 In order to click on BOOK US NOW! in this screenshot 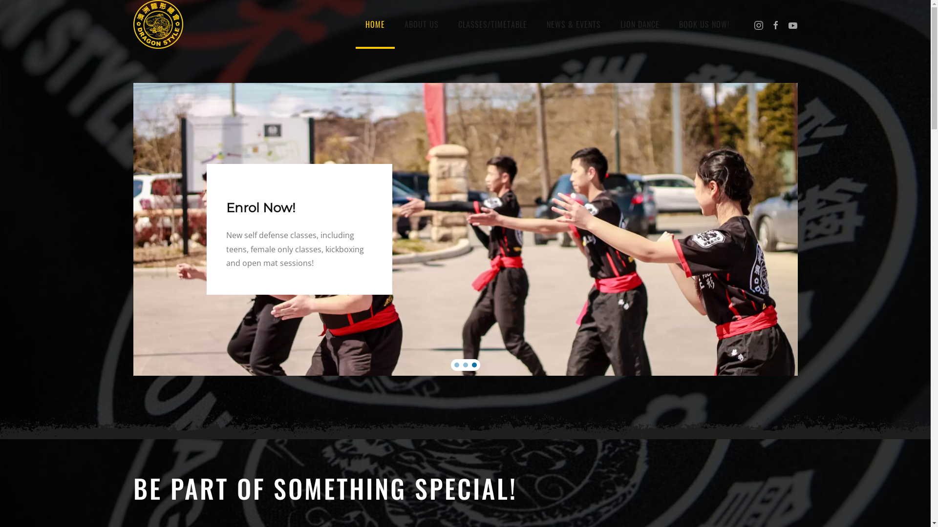, I will do `click(704, 24)`.